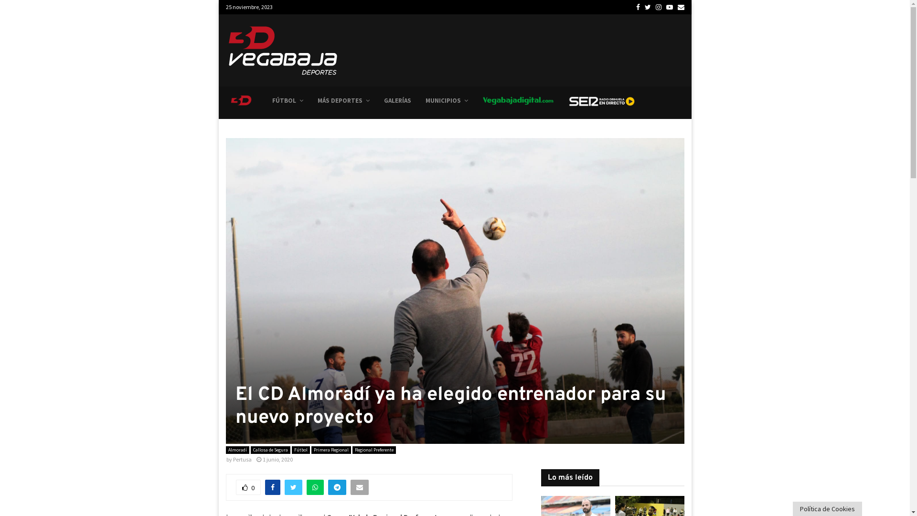 This screenshot has height=516, width=917. I want to click on MUNICIPIOS, so click(446, 101).